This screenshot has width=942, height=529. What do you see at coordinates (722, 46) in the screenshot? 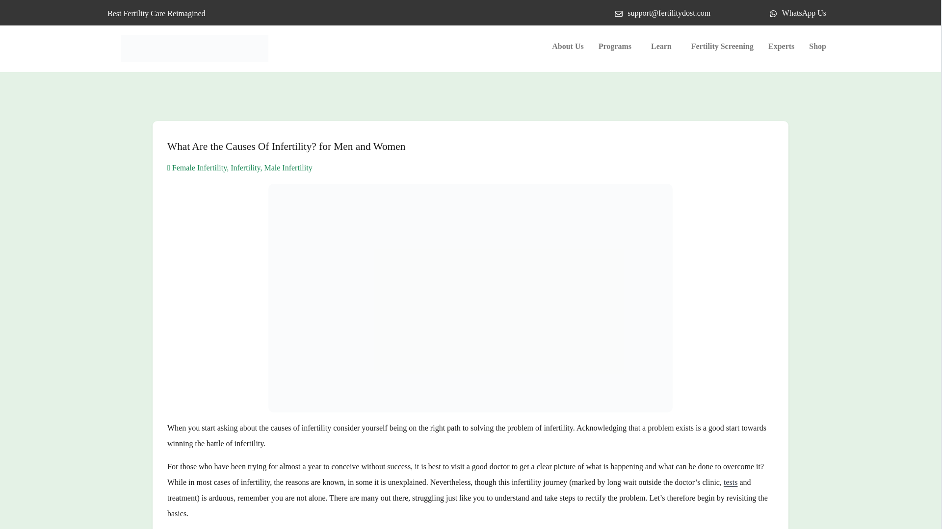
I see `Fertility Screening` at bounding box center [722, 46].